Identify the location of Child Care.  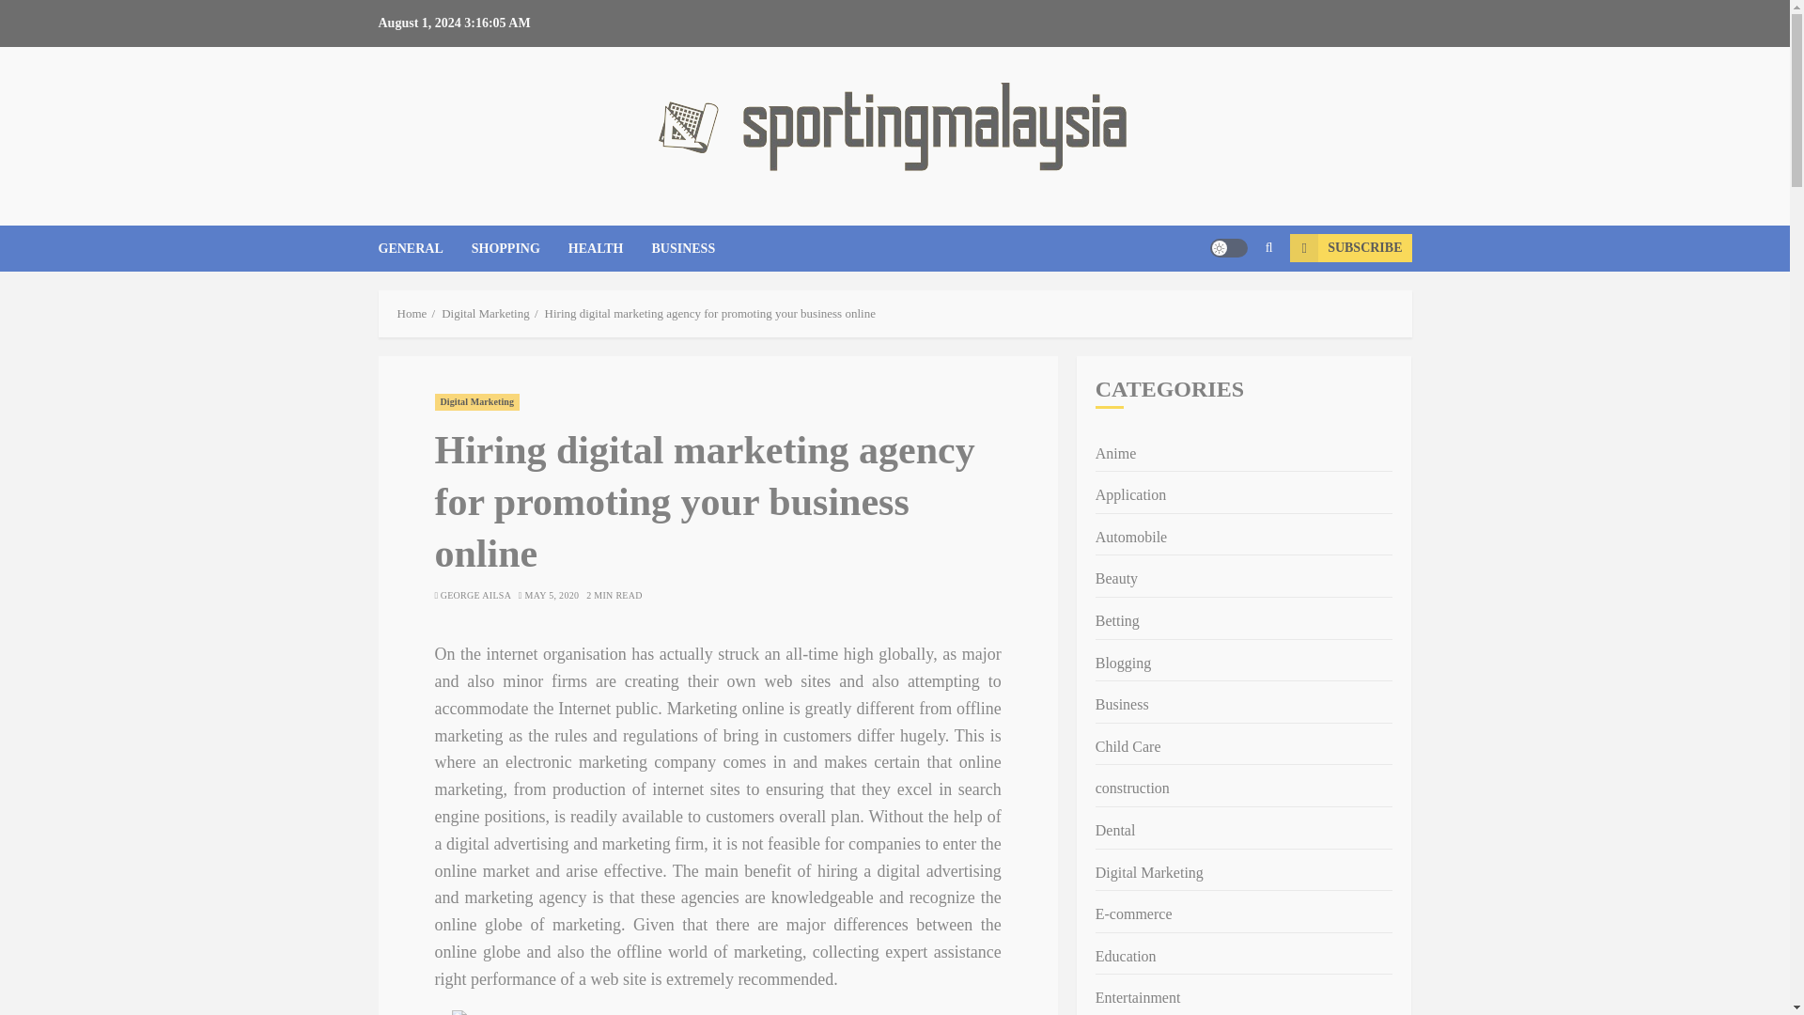
(1127, 746).